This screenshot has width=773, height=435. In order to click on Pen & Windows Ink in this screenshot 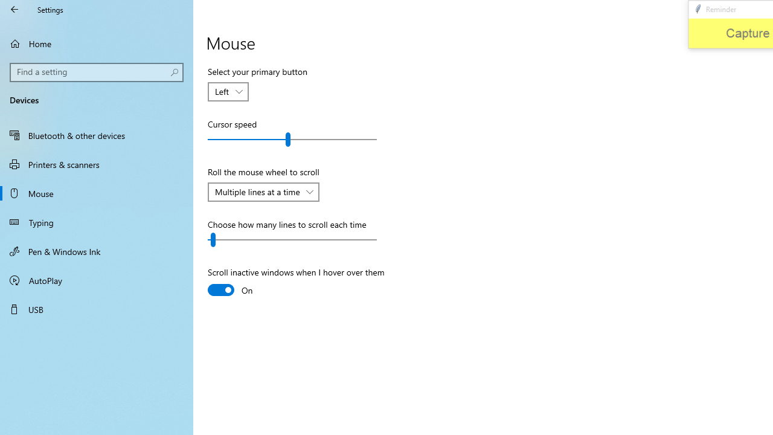, I will do `click(97, 251)`.